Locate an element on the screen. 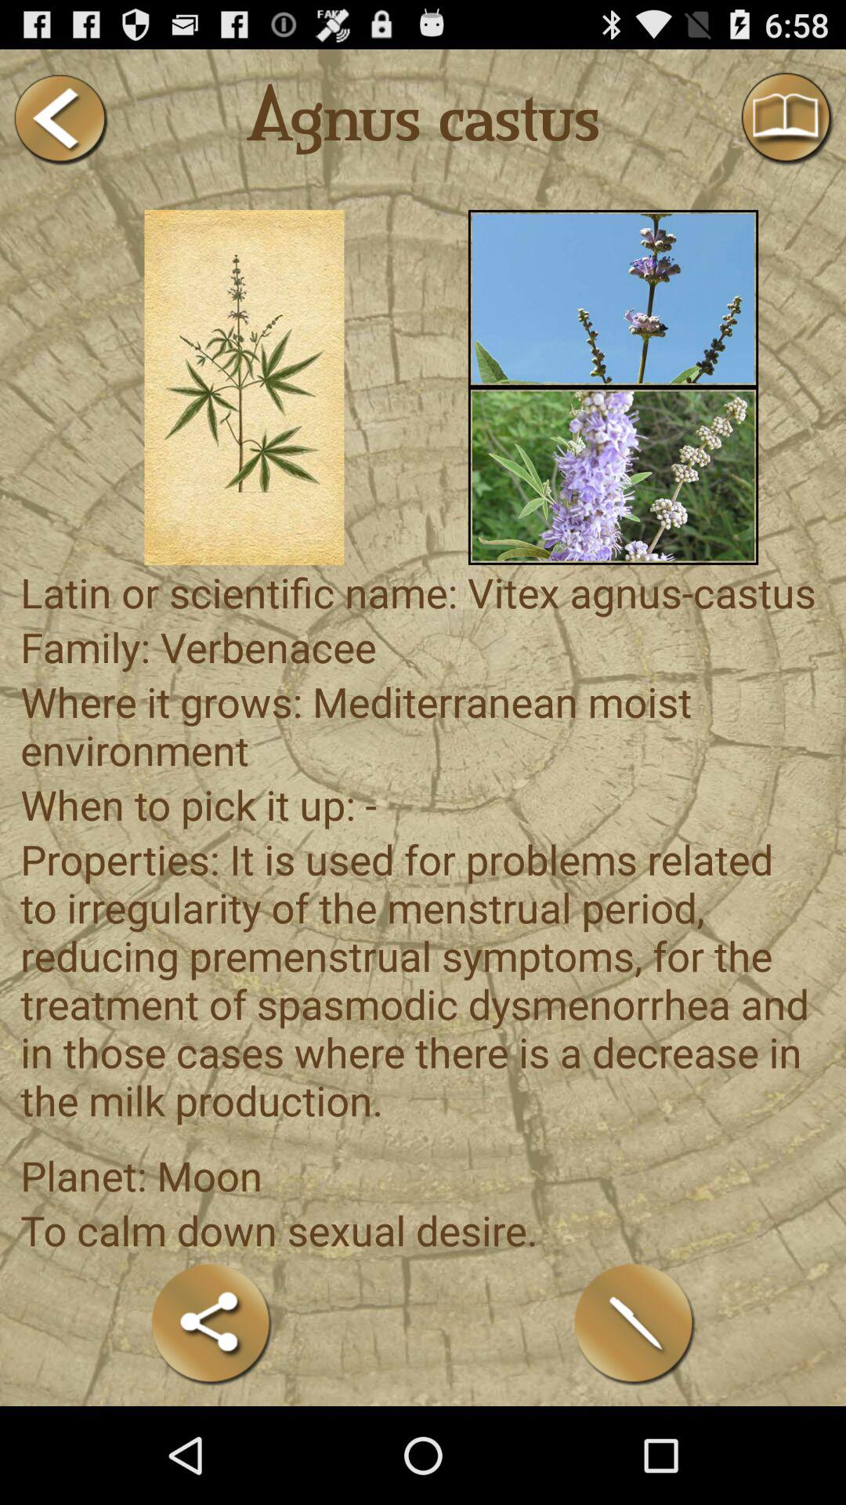  picture selection is located at coordinates (244, 387).